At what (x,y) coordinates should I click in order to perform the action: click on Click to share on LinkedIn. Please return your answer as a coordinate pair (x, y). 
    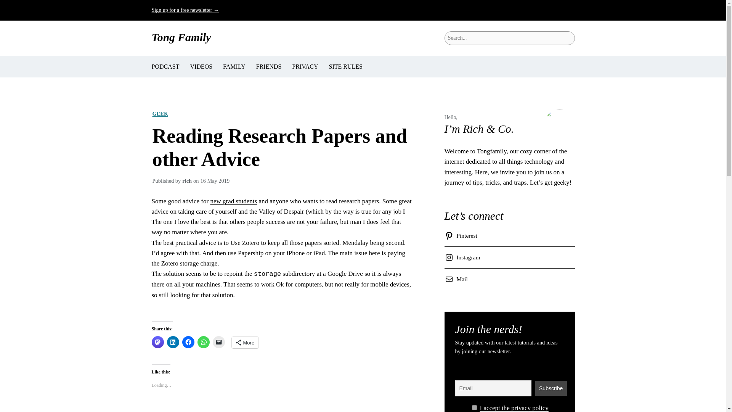
    Looking at the image, I should click on (173, 342).